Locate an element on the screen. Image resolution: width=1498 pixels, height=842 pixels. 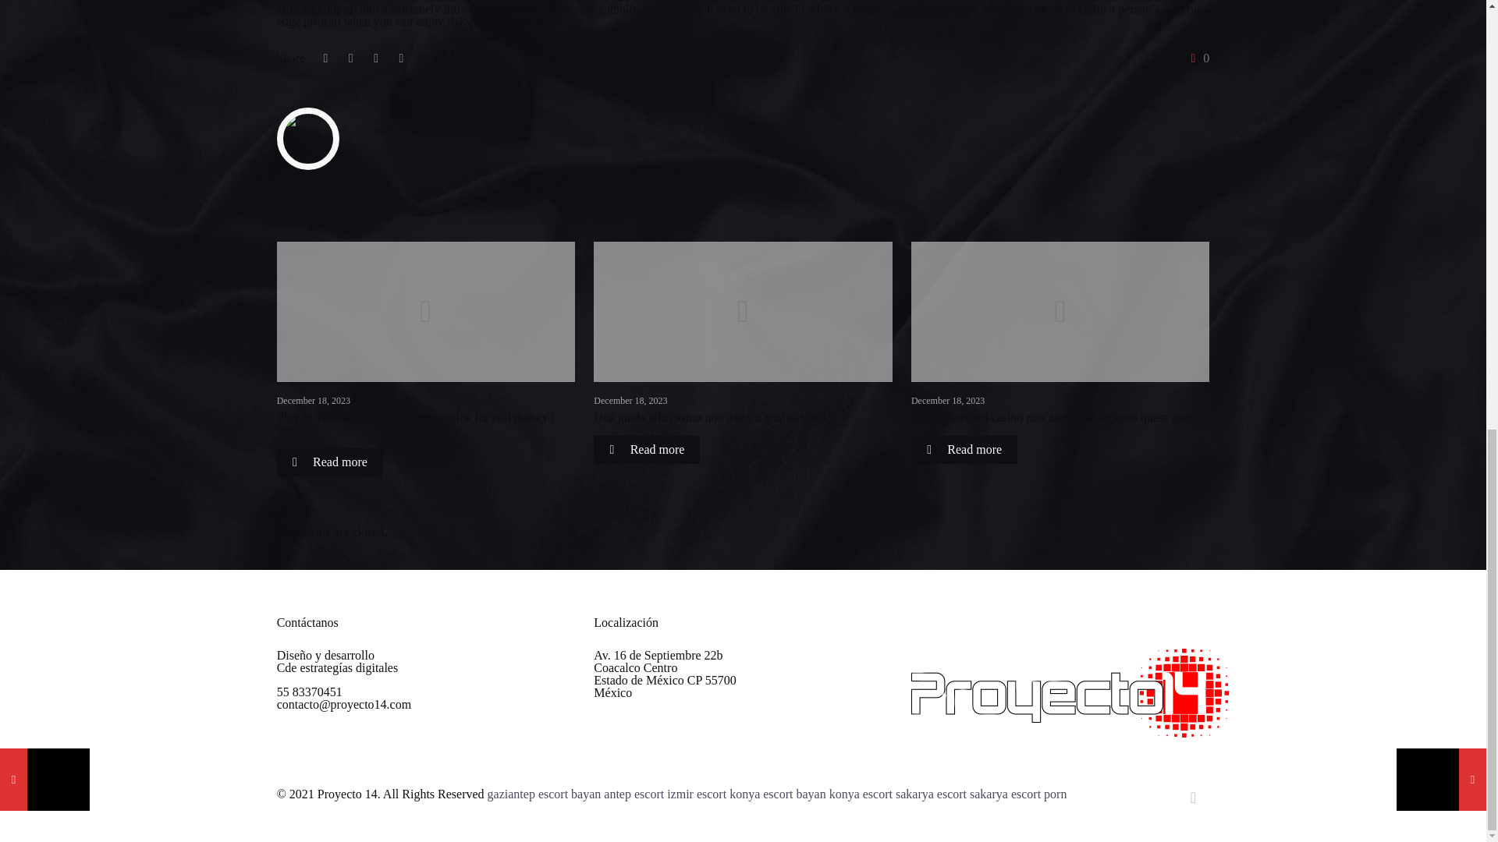
gaziantep escort bayan is located at coordinates (545, 794).